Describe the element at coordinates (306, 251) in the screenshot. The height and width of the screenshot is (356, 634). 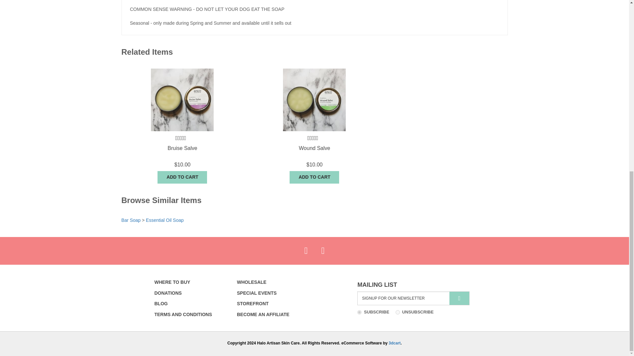
I see `Like Us on Facebook` at that location.